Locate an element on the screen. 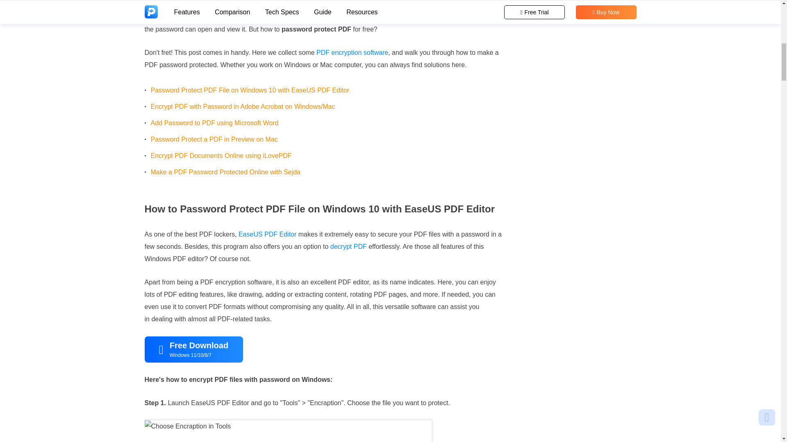 Image resolution: width=787 pixels, height=442 pixels. decrypt PDF is located at coordinates (348, 246).